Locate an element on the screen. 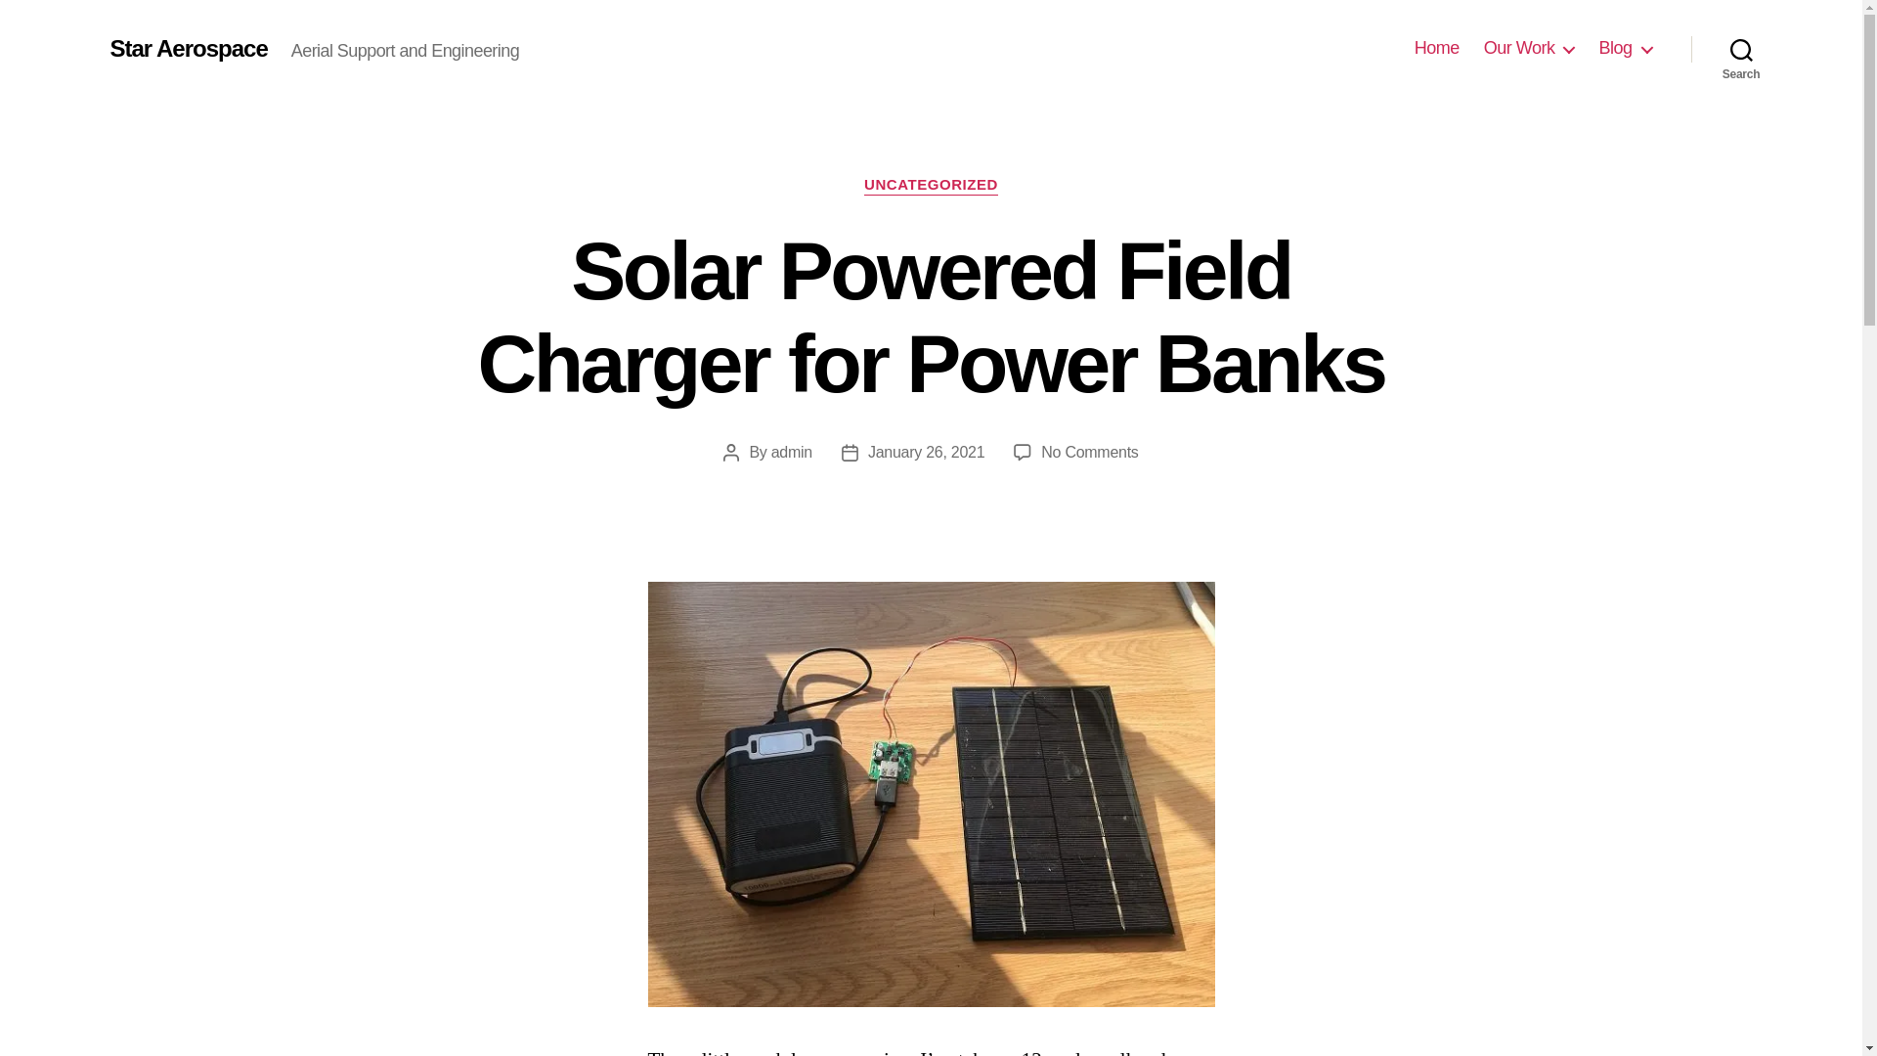 The width and height of the screenshot is (1877, 1056). Home is located at coordinates (1437, 48).